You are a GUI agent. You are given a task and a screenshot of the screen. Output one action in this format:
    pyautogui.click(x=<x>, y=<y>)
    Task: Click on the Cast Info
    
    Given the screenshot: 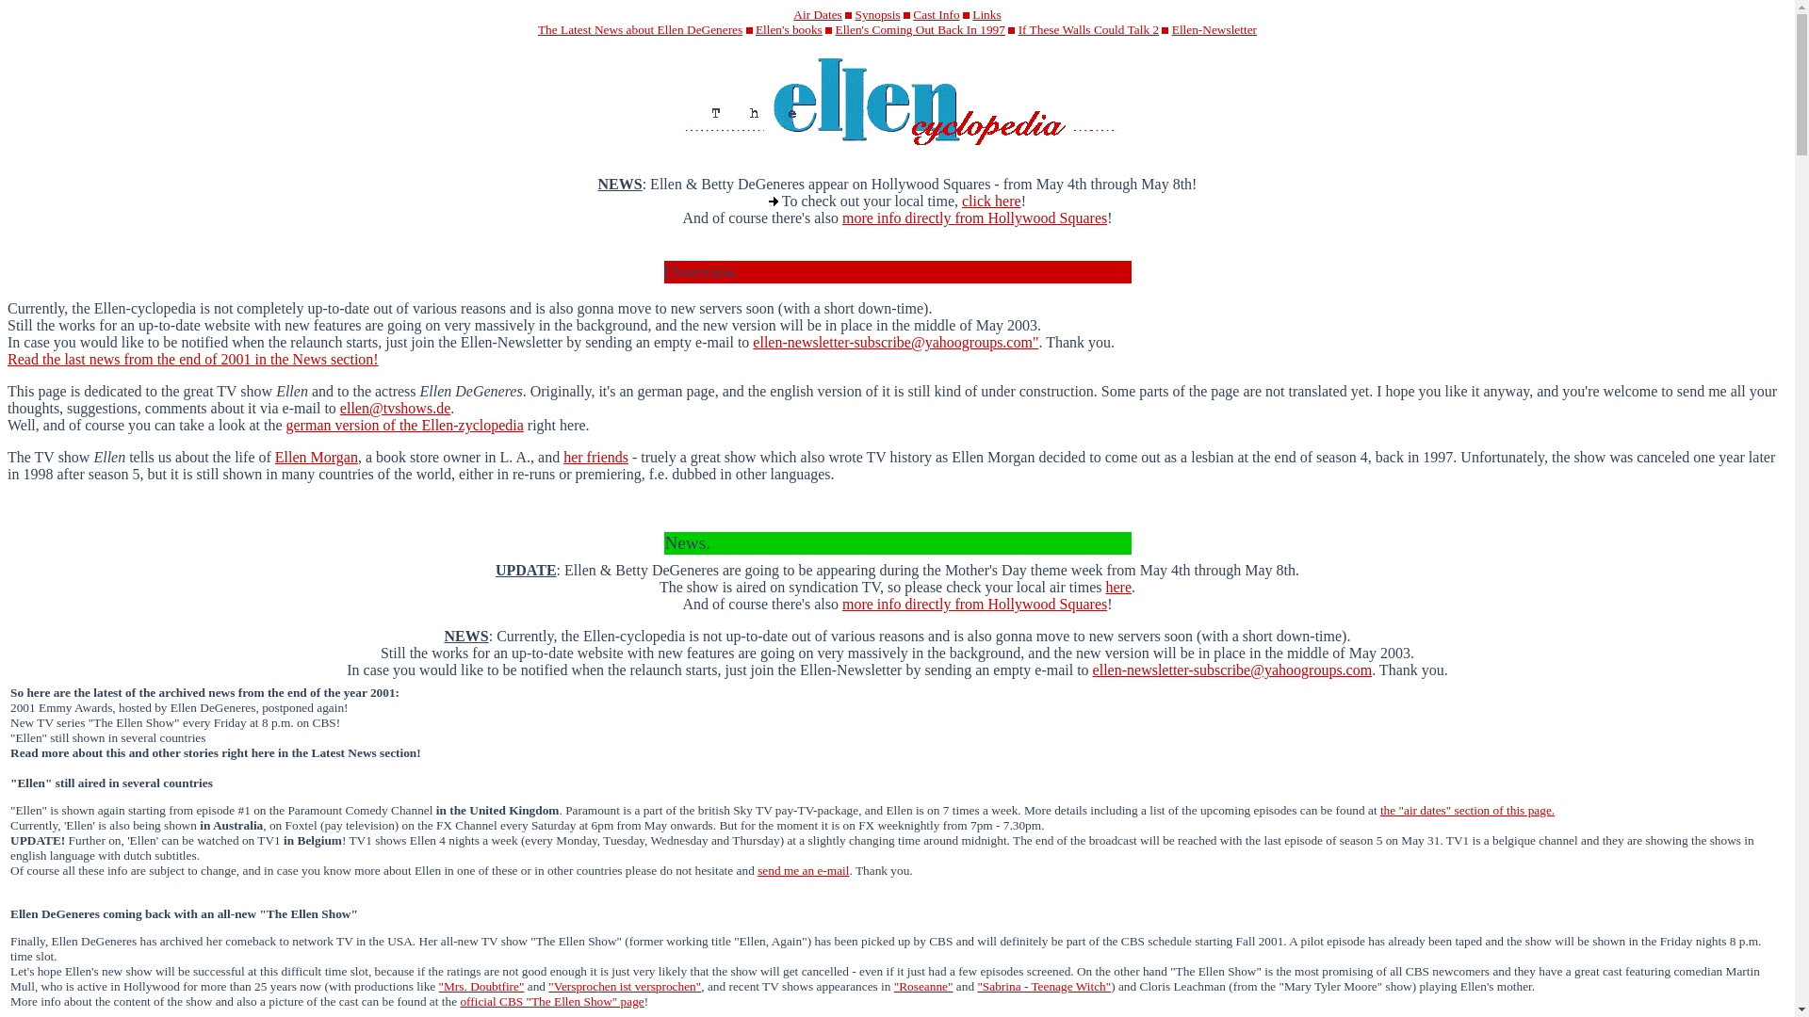 What is the action you would take?
    pyautogui.click(x=936, y=13)
    